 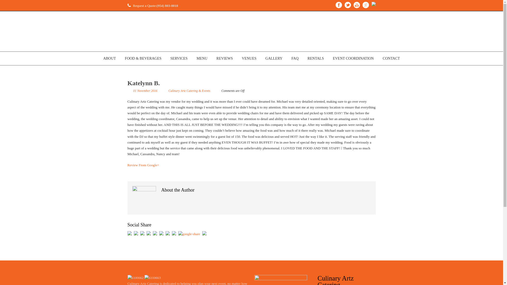 What do you see at coordinates (179, 59) in the screenshot?
I see `SERVICES` at bounding box center [179, 59].